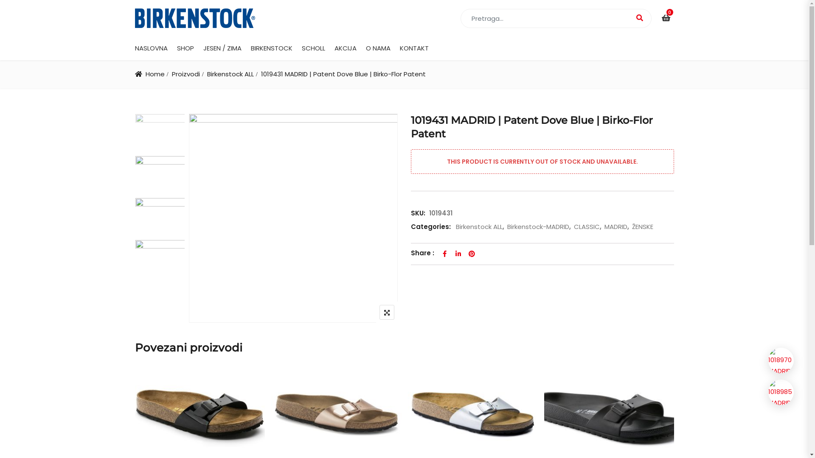 The height and width of the screenshot is (458, 815). I want to click on Birkenstock-MADRID, so click(537, 226).